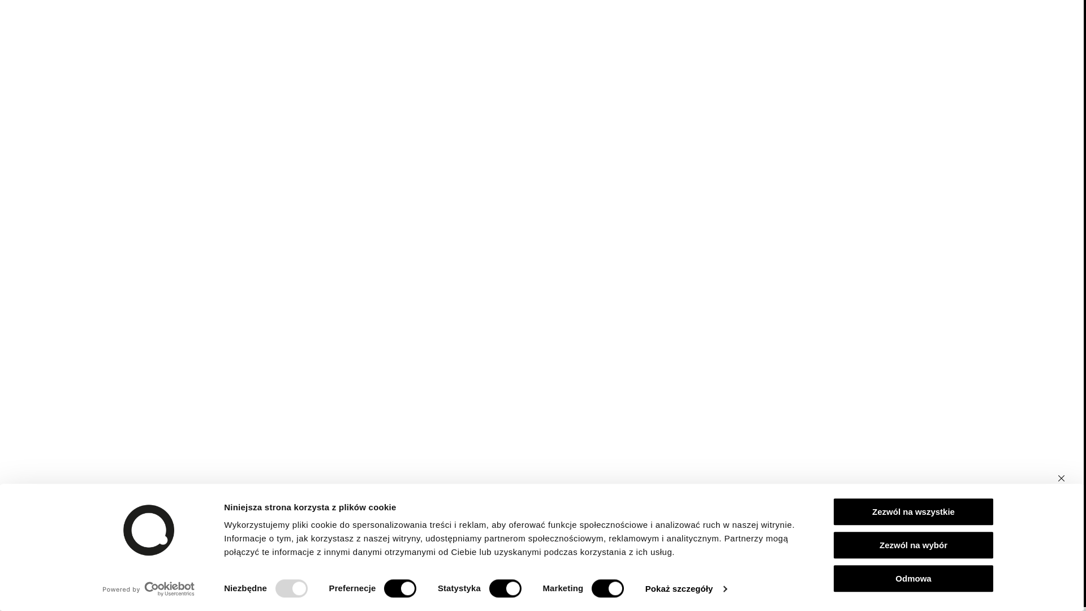 Image resolution: width=1086 pixels, height=611 pixels. What do you see at coordinates (405, 38) in the screenshot?
I see `Clothes` at bounding box center [405, 38].